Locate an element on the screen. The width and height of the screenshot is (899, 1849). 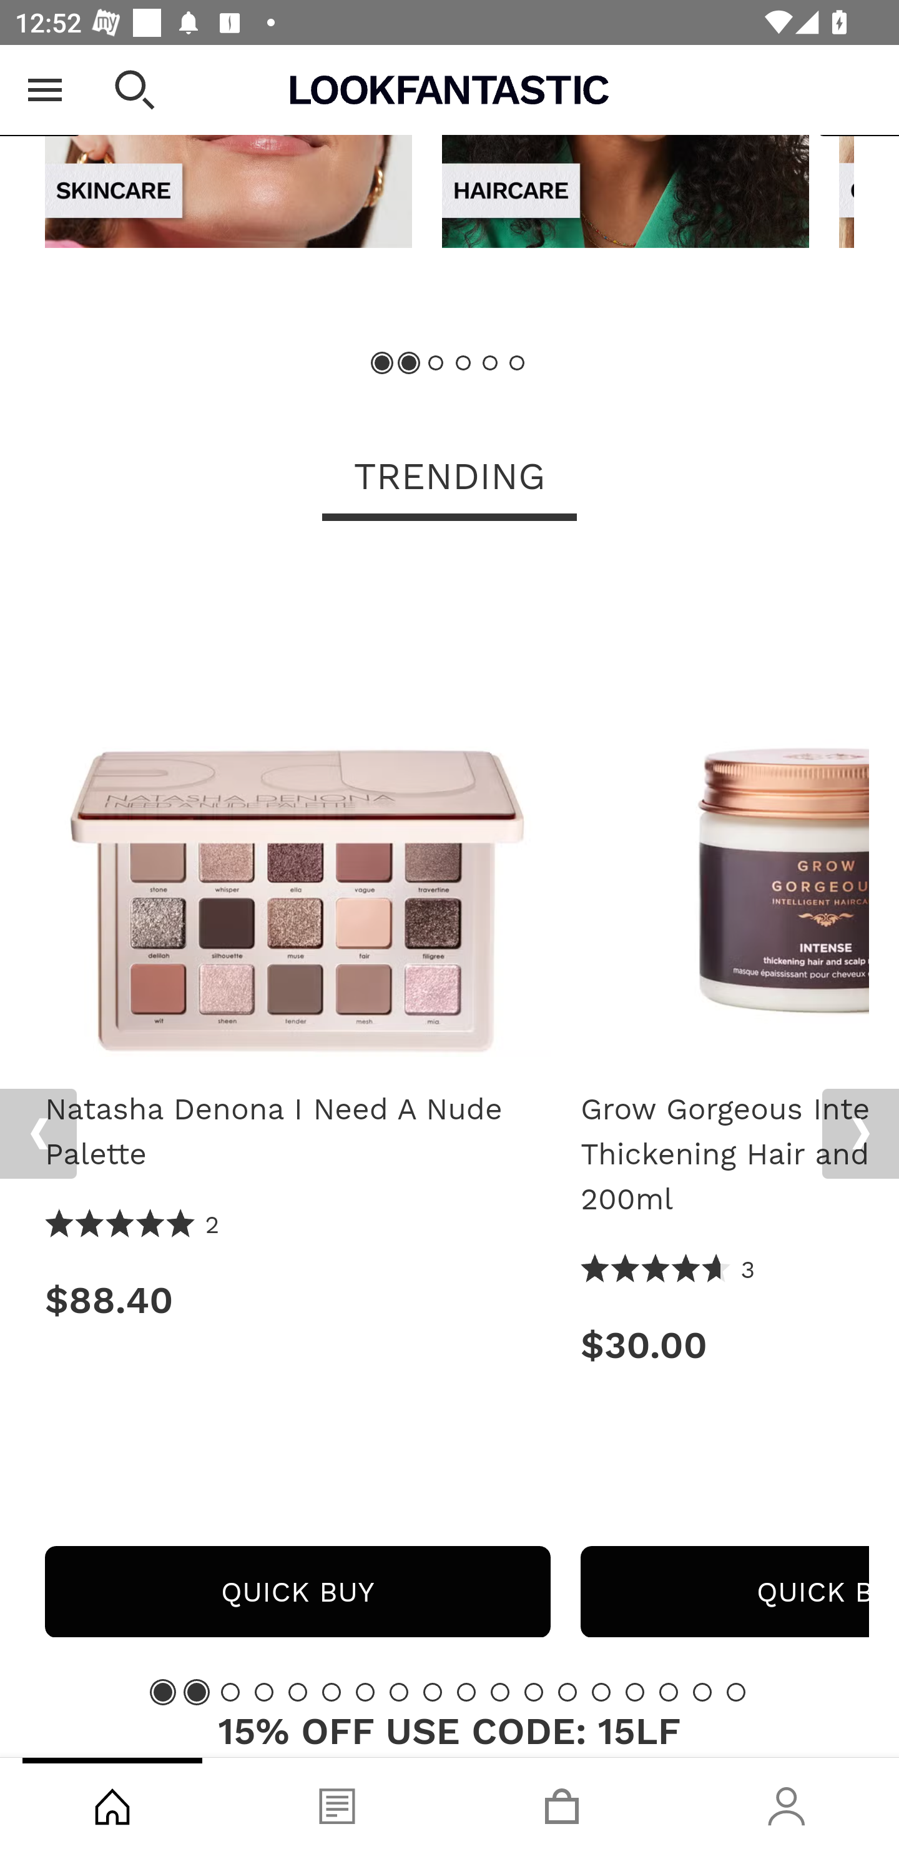
Slide 11 is located at coordinates (500, 1693).